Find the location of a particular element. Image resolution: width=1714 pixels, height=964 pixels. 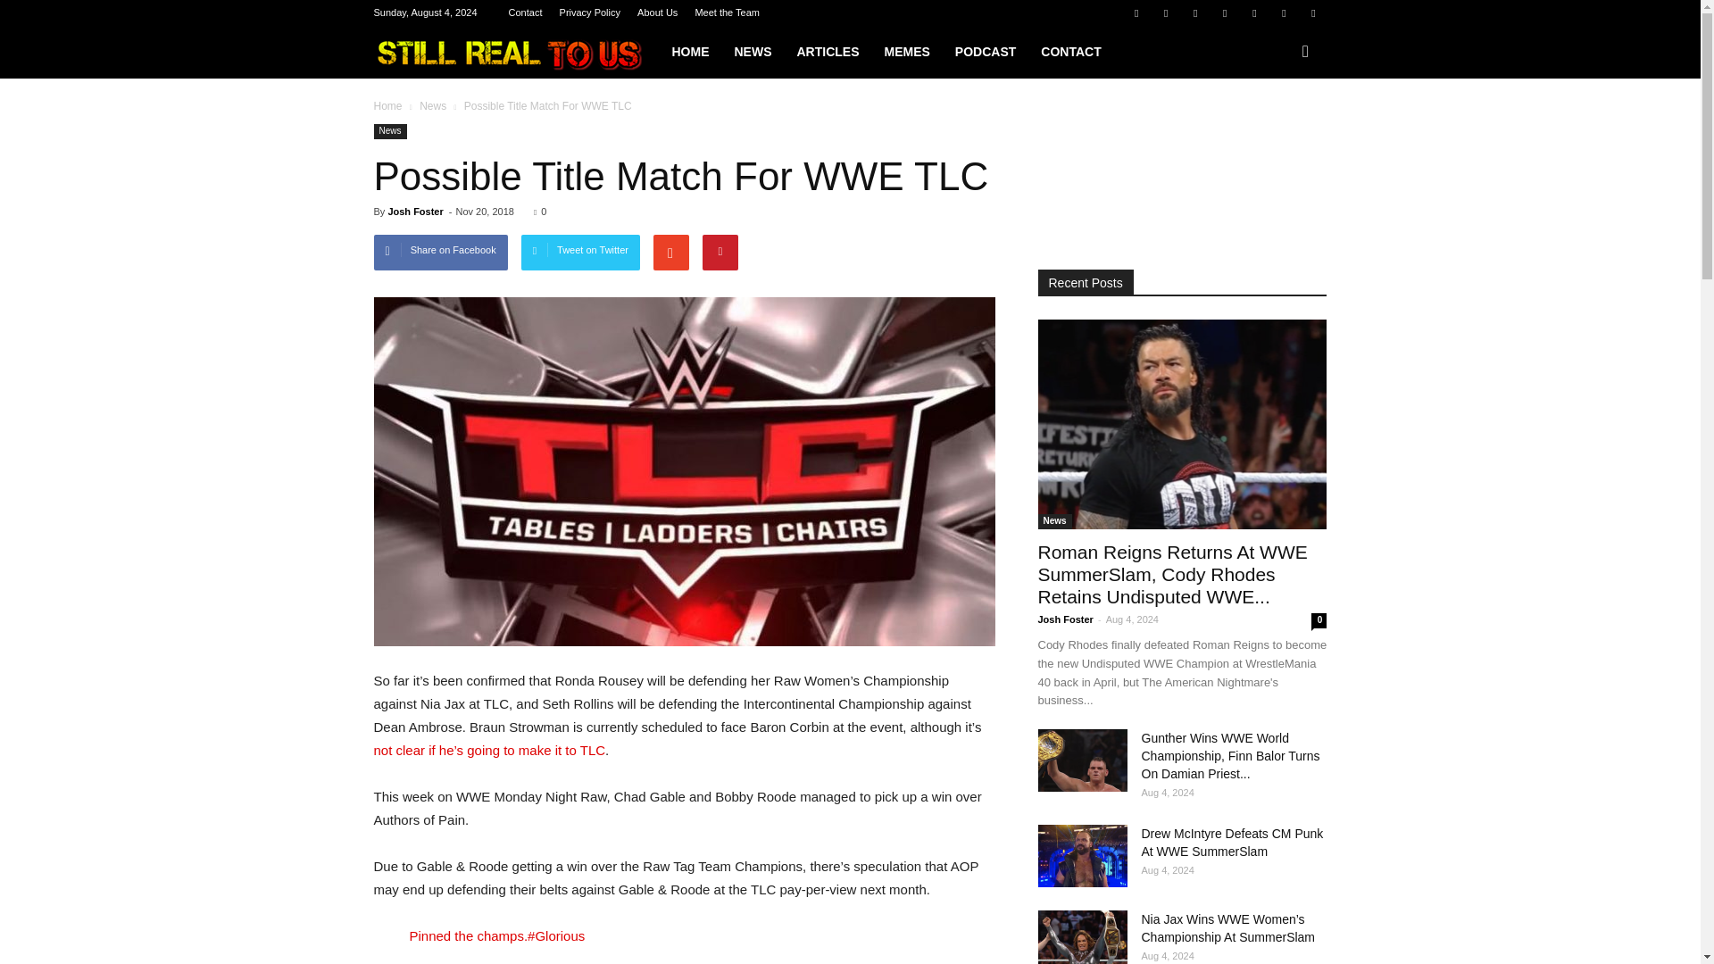

Soundcloud is located at coordinates (1254, 12).